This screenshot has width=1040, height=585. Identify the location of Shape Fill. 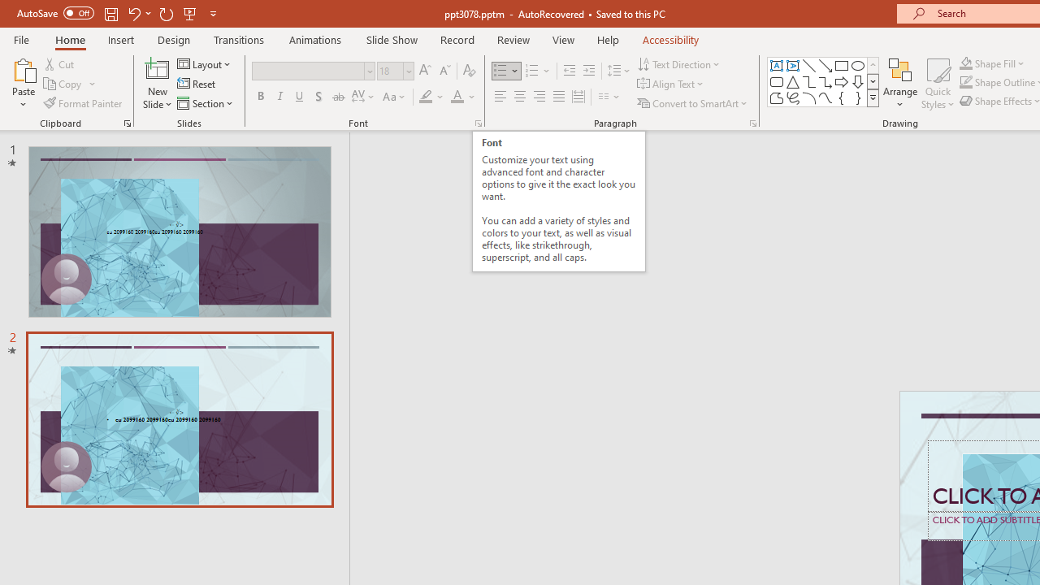
(992, 63).